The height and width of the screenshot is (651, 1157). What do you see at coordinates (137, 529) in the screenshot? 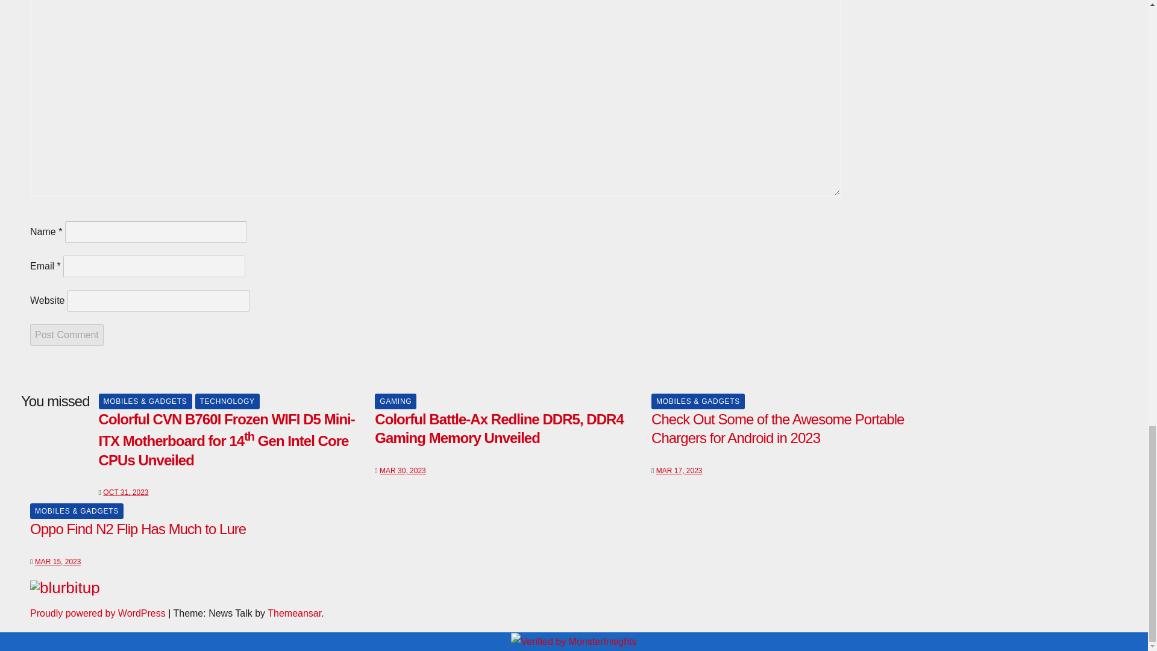
I see `Permalink to: Oppo Find N2 Flip Has Much to Lure` at bounding box center [137, 529].